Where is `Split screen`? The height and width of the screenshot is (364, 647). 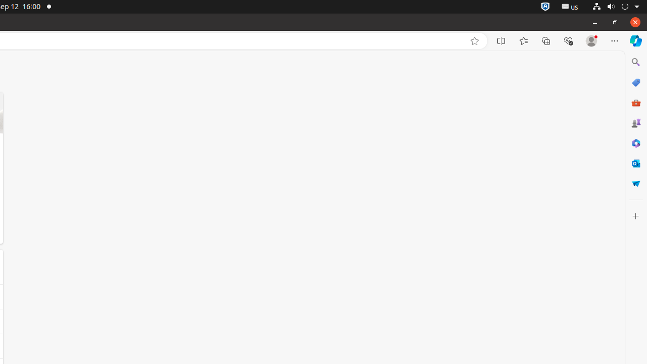
Split screen is located at coordinates (501, 41).